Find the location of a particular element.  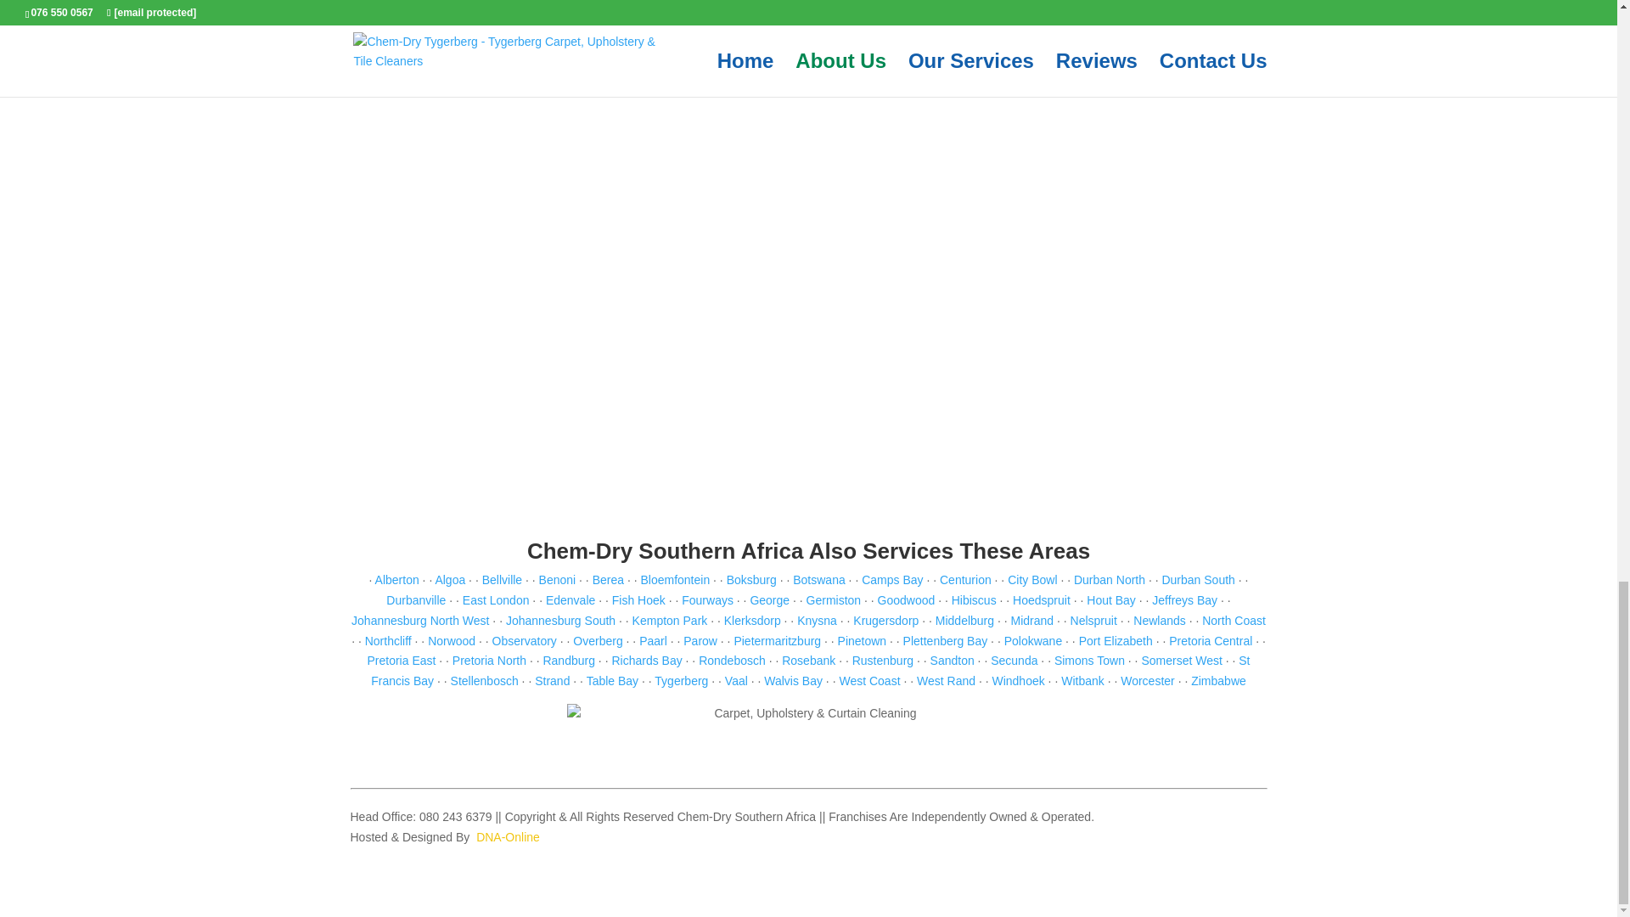

Hout Bay is located at coordinates (1111, 599).